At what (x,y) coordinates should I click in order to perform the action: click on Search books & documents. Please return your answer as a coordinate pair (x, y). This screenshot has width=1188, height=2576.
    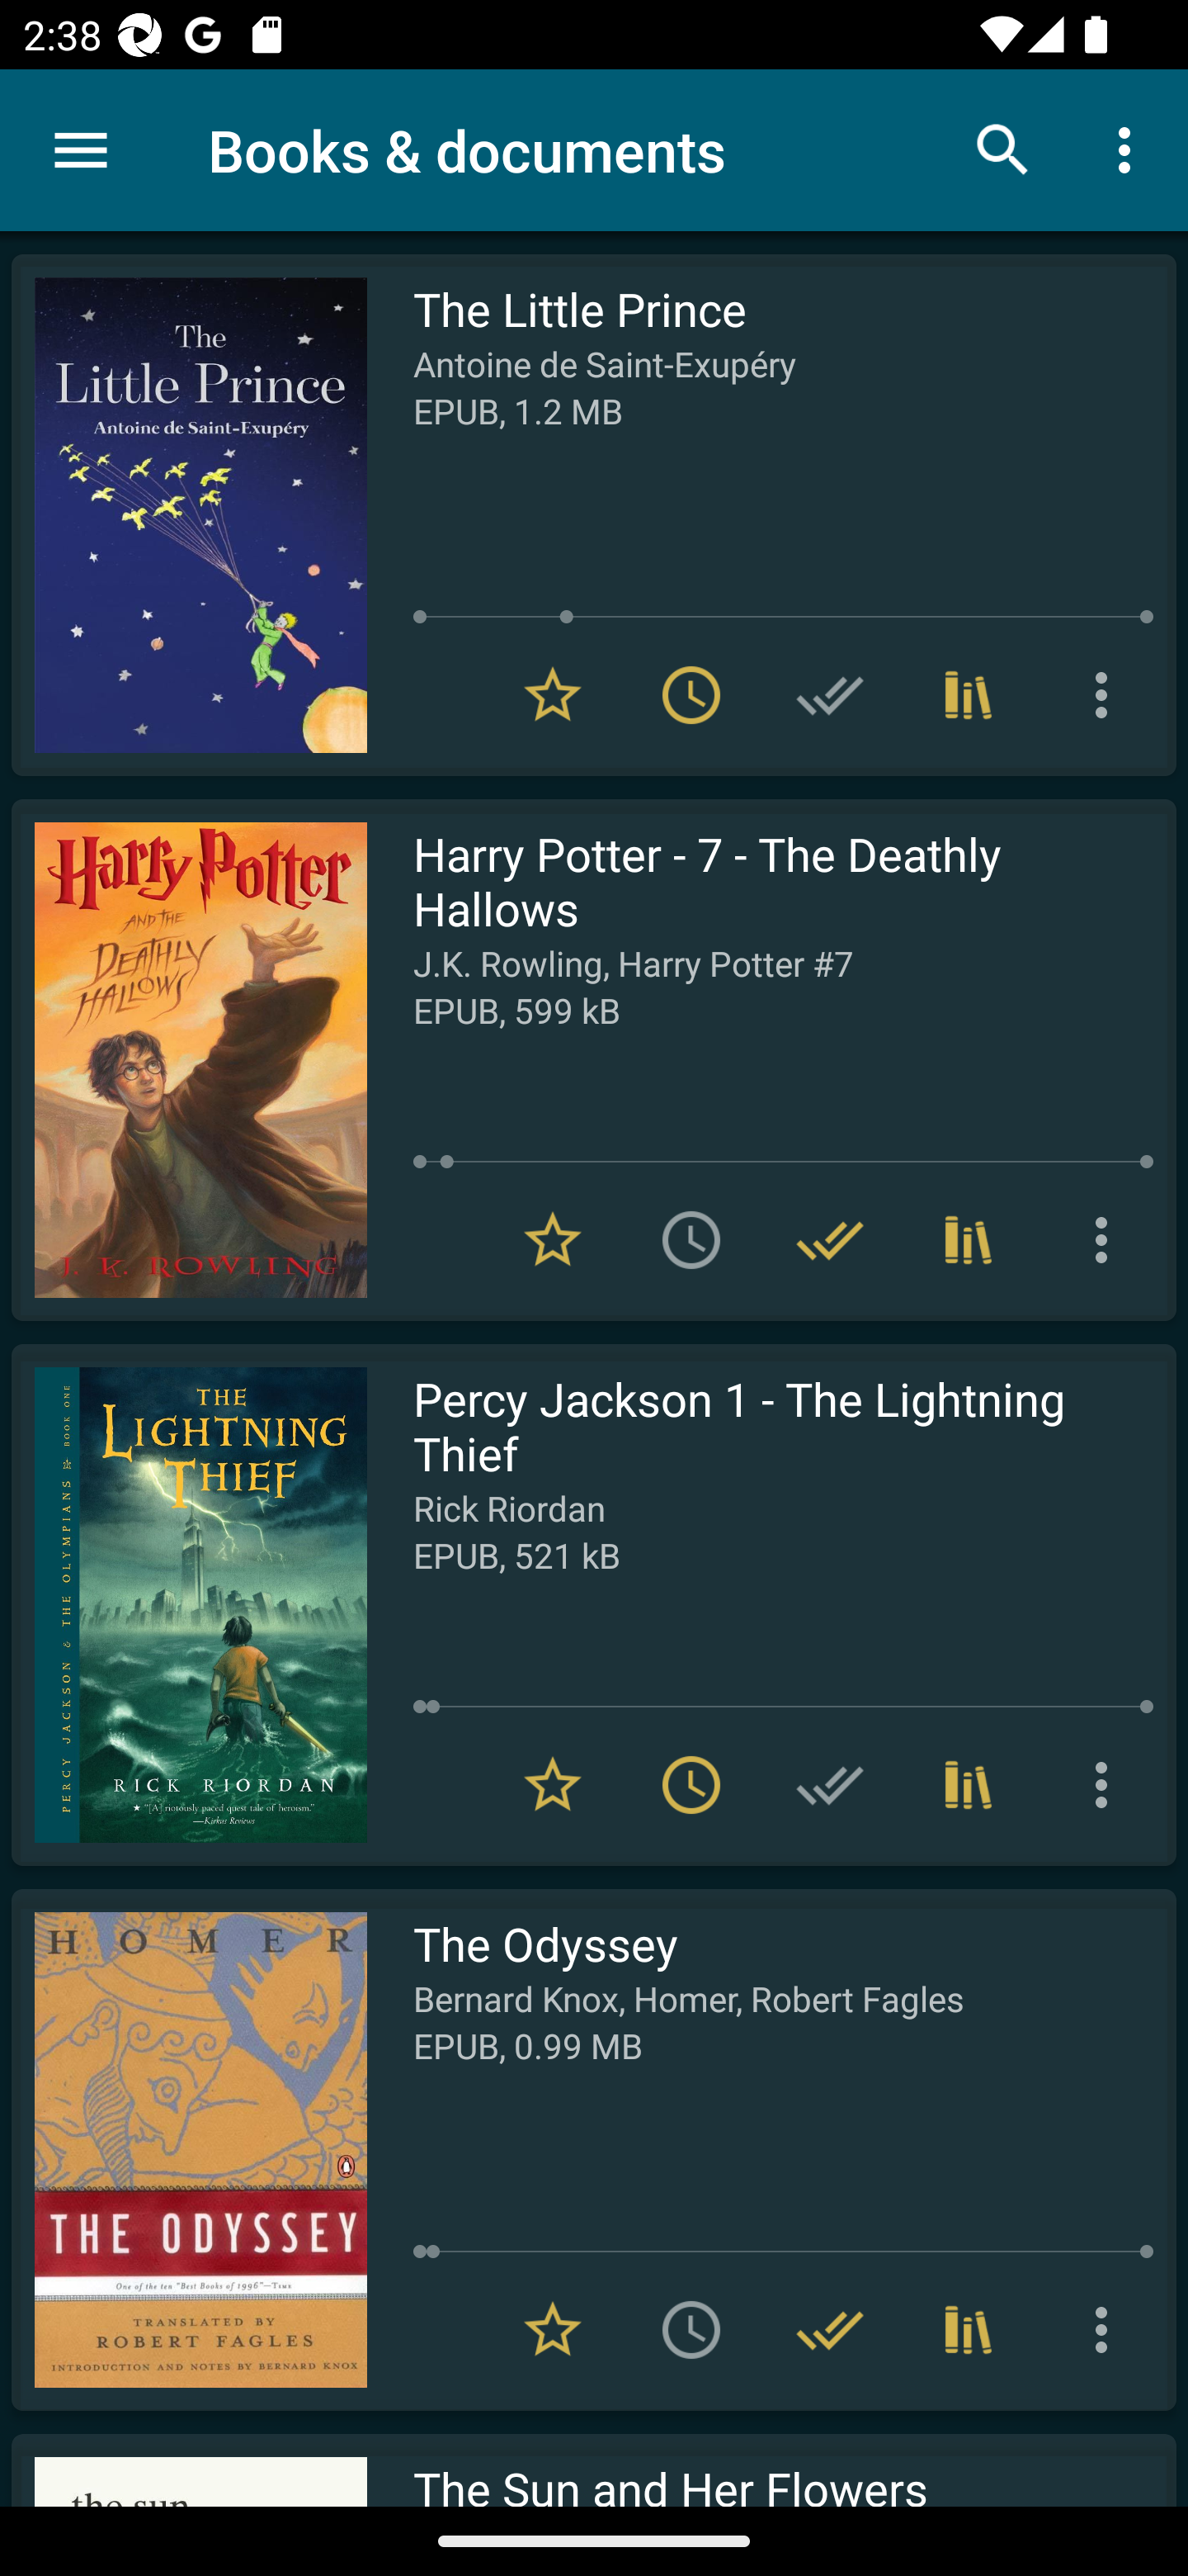
    Looking at the image, I should click on (1003, 149).